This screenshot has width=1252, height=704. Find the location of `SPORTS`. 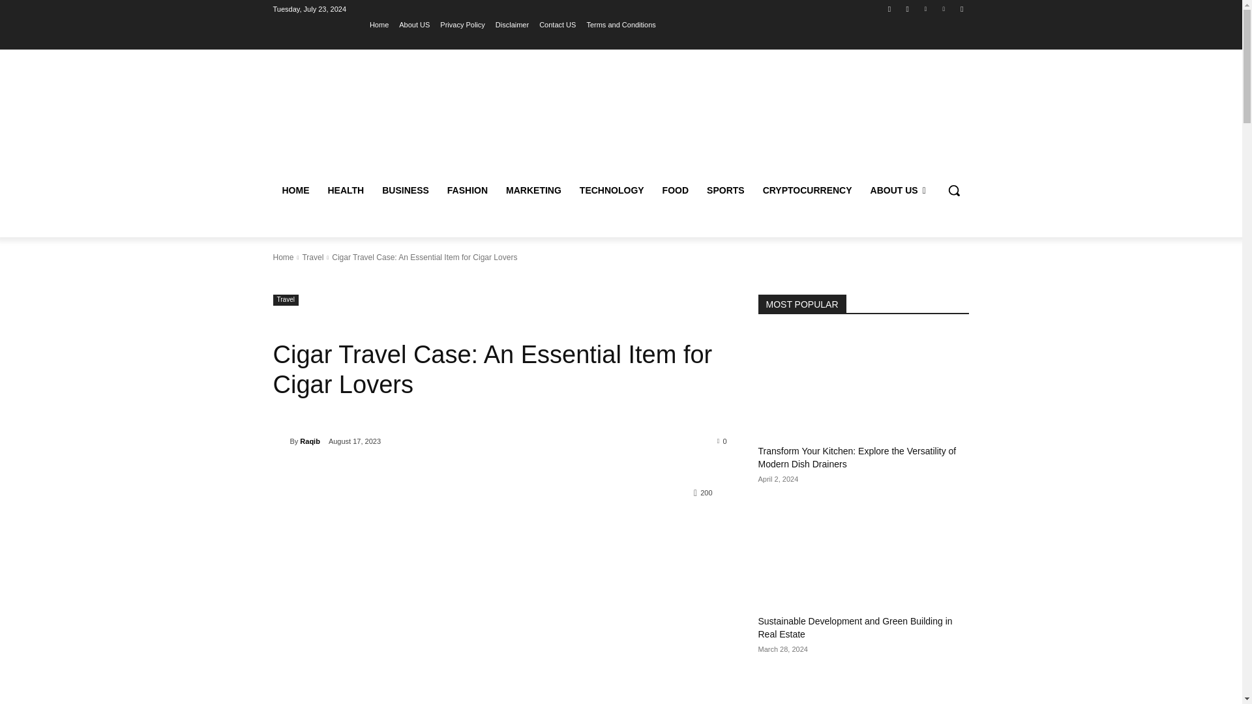

SPORTS is located at coordinates (725, 190).